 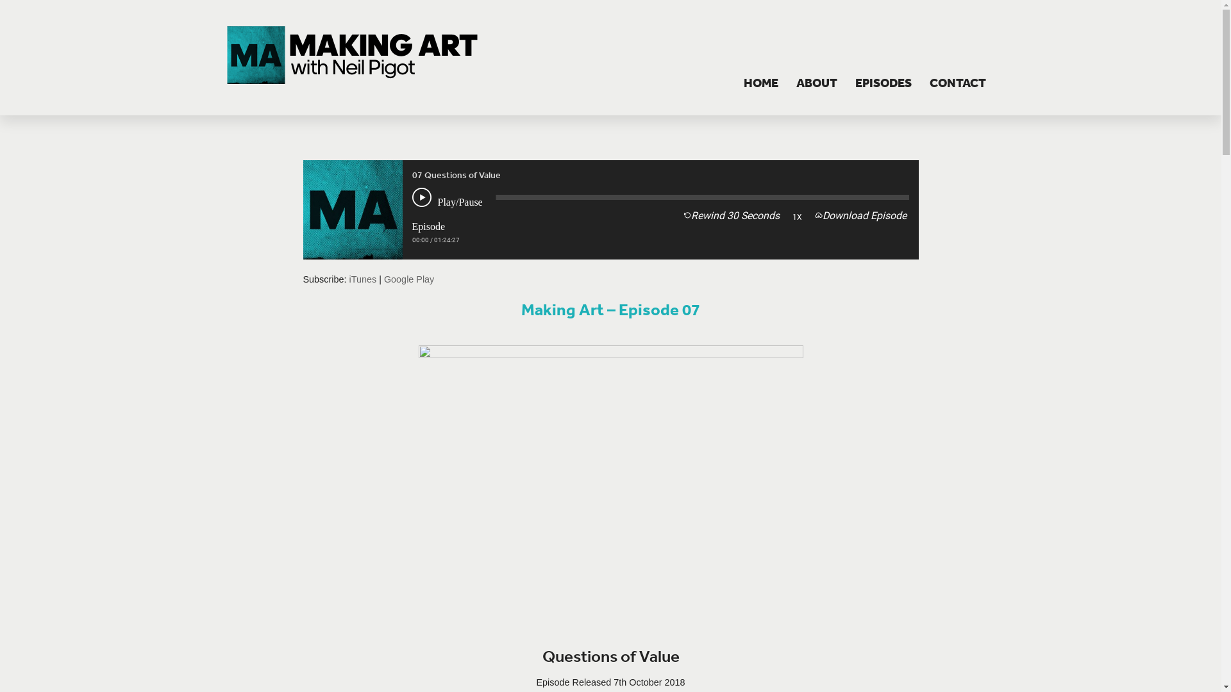 I want to click on Download Episode, so click(x=860, y=217).